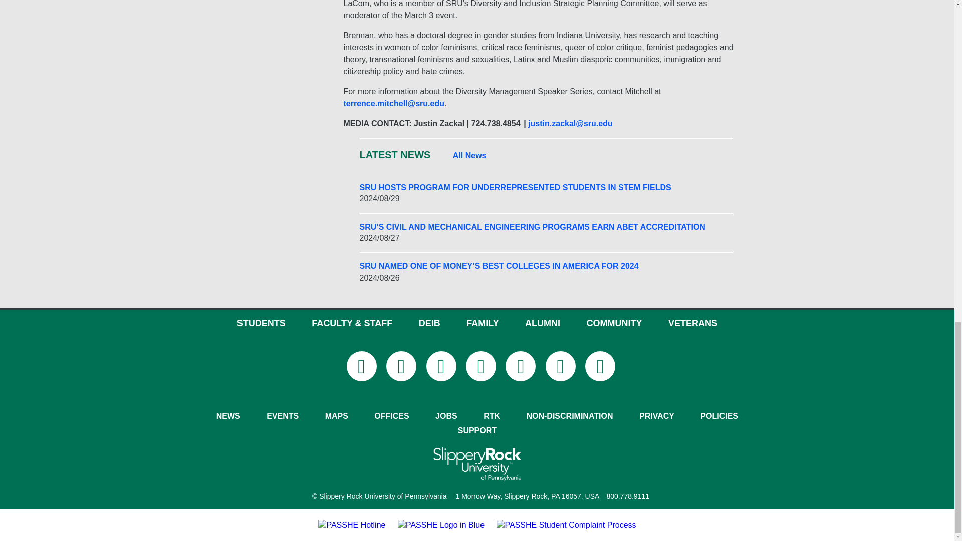 The width and height of the screenshot is (962, 541). I want to click on ALUMNI, so click(542, 323).